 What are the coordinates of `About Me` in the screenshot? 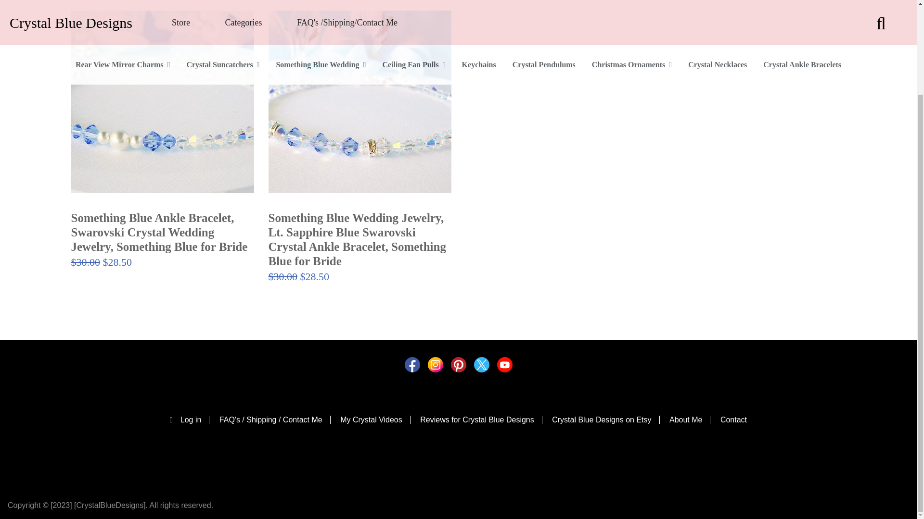 It's located at (690, 420).